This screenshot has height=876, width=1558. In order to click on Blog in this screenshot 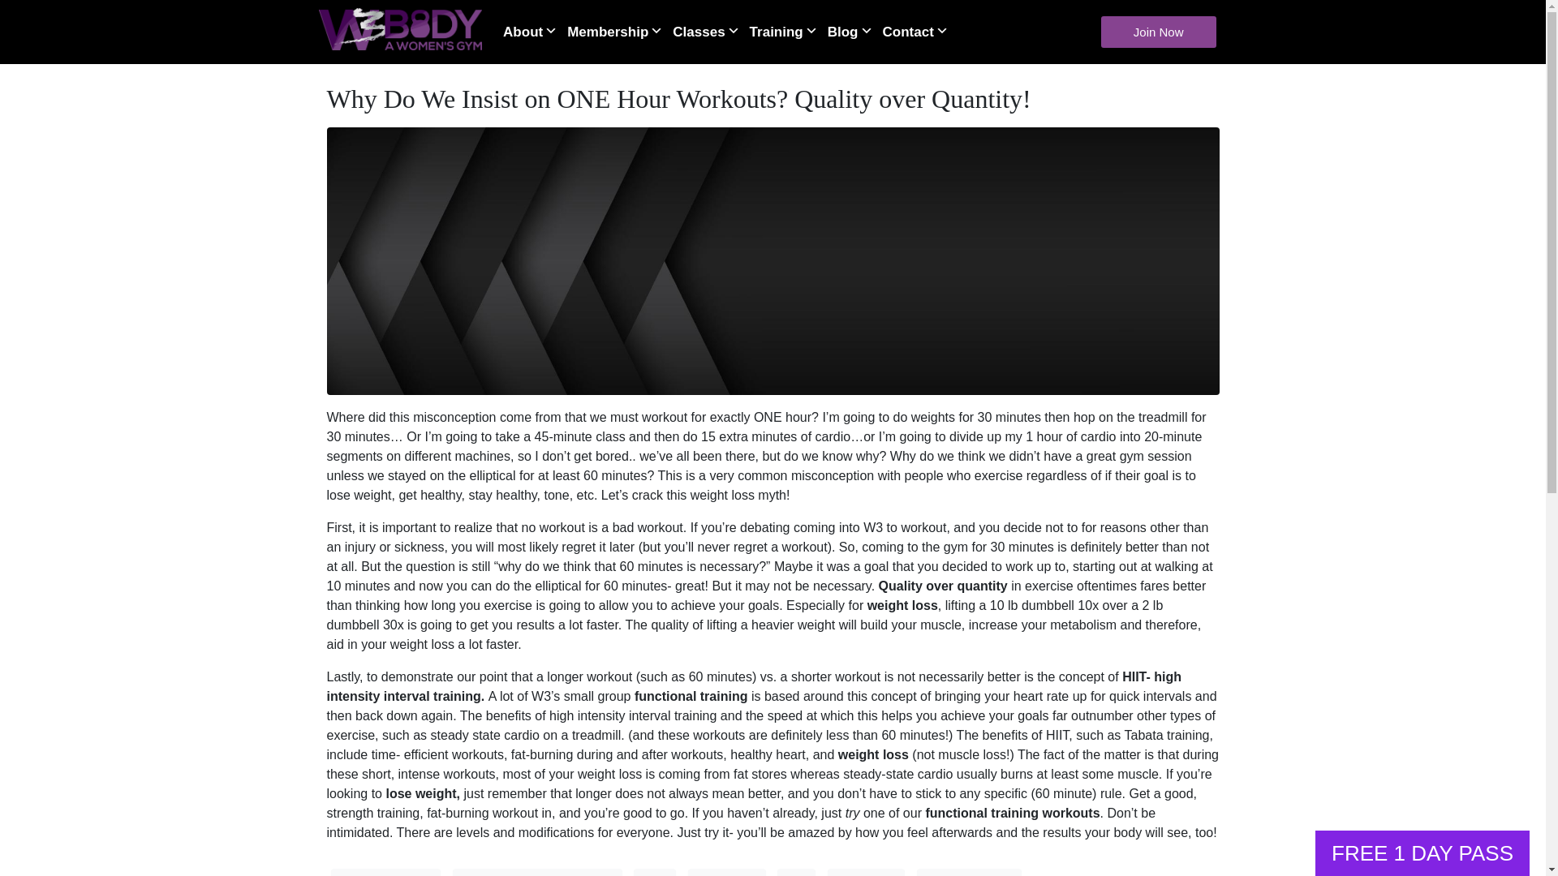, I will do `click(854, 31)`.